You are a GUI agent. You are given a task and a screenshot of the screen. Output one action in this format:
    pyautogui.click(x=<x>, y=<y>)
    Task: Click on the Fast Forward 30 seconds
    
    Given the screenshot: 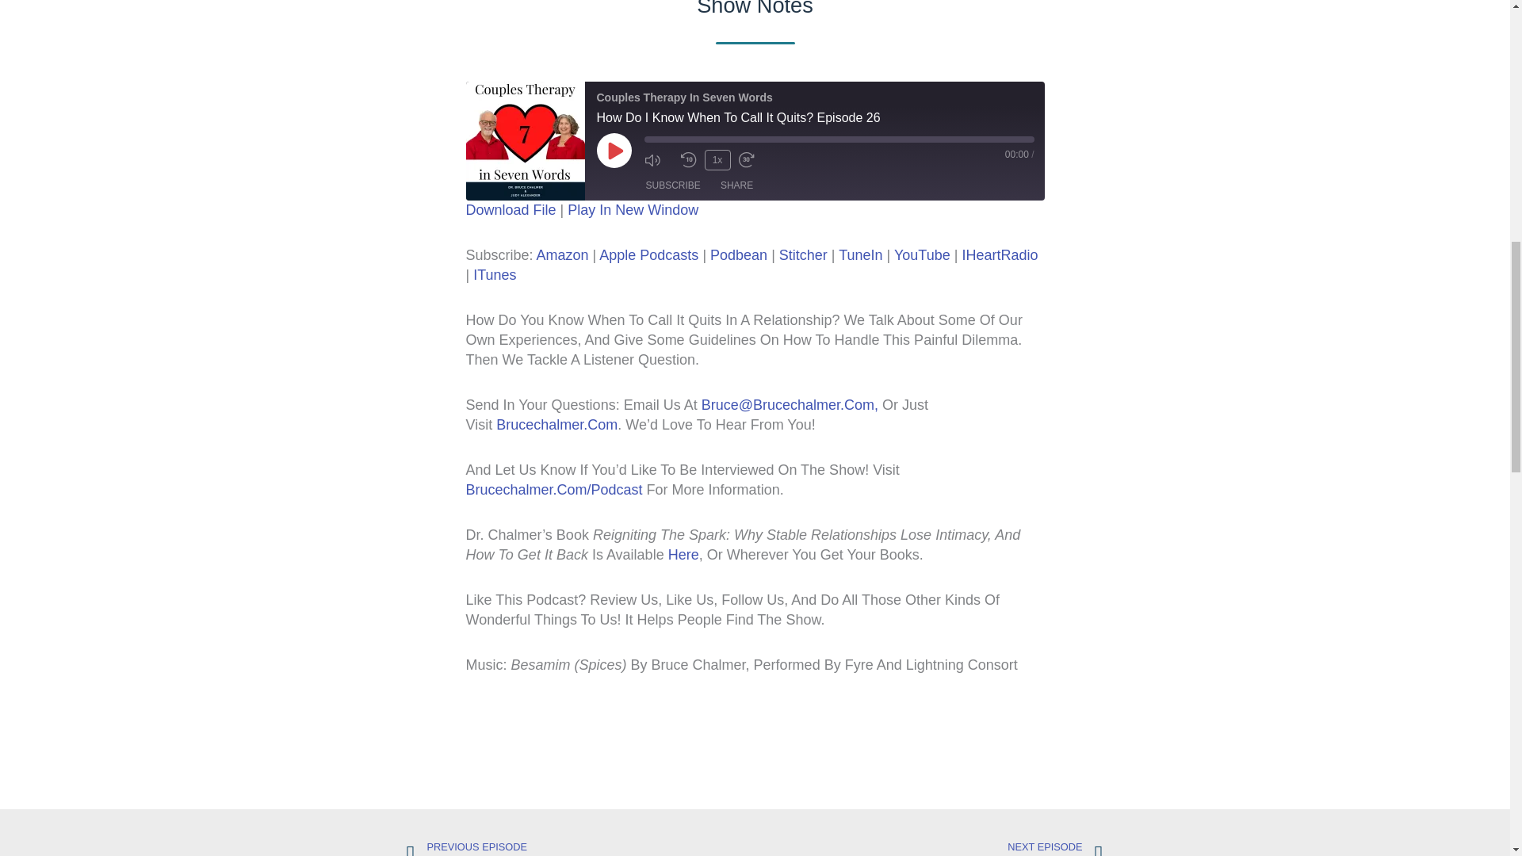 What is the action you would take?
    pyautogui.click(x=752, y=160)
    